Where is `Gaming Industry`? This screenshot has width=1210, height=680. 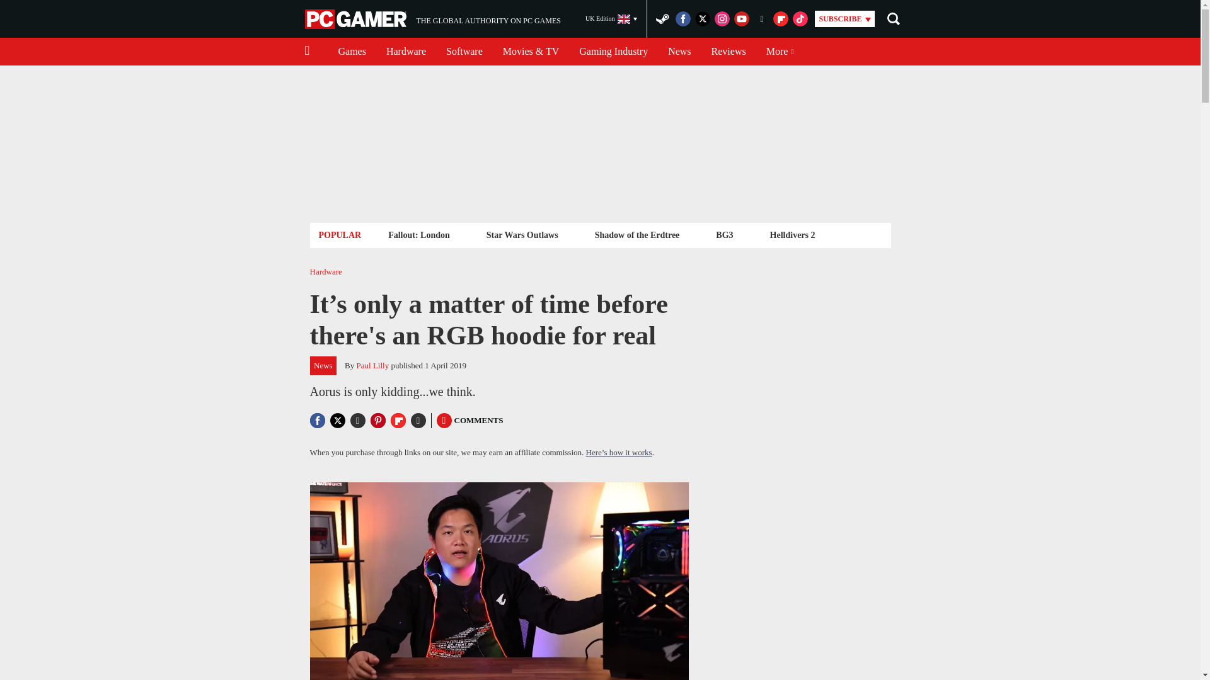 Gaming Industry is located at coordinates (613, 52).